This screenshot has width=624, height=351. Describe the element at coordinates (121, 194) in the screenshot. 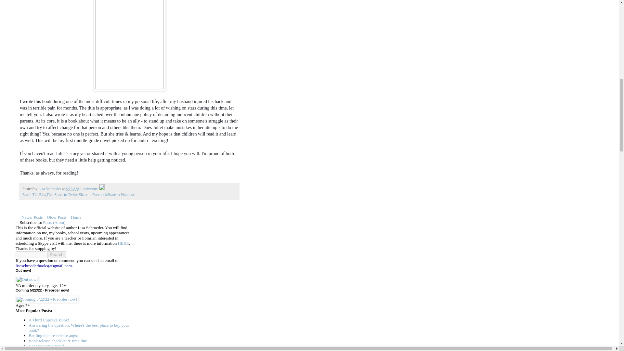

I see `Share to Pinterest` at that location.